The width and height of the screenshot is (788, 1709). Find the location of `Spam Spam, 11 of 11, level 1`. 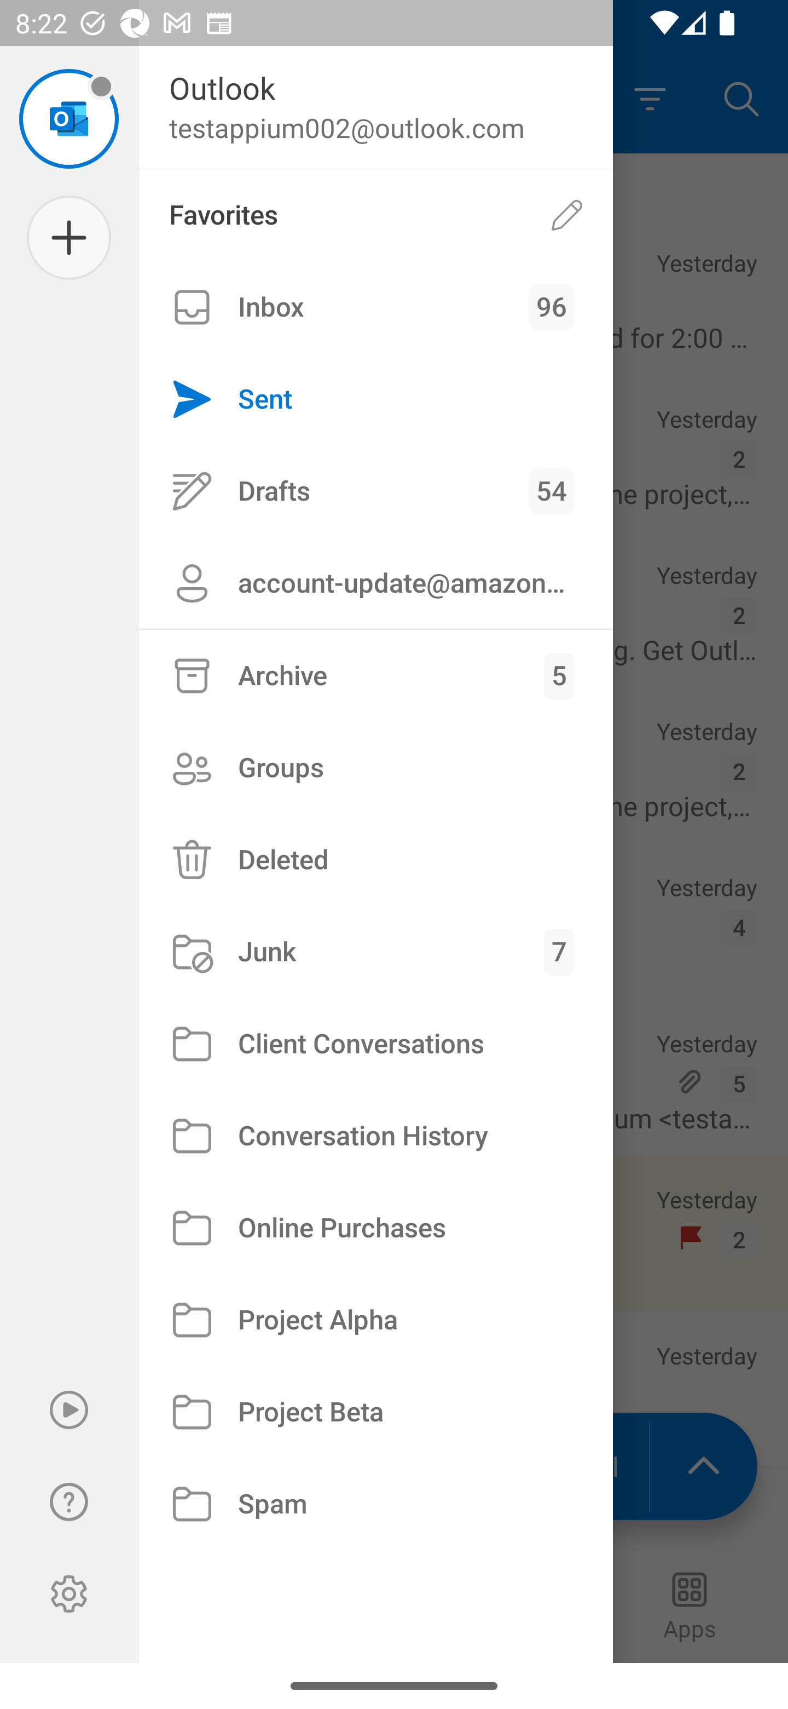

Spam Spam, 11 of 11, level 1 is located at coordinates (375, 1504).